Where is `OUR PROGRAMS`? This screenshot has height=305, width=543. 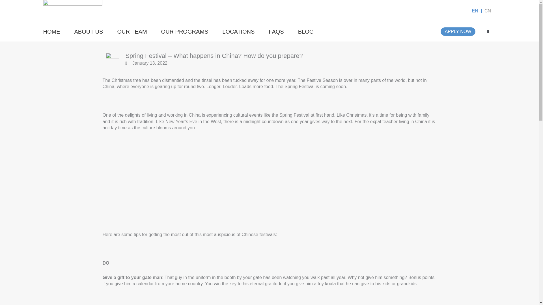
OUR PROGRAMS is located at coordinates (185, 31).